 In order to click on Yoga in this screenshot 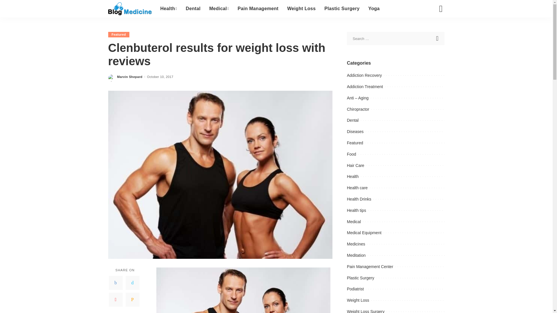, I will do `click(374, 9)`.